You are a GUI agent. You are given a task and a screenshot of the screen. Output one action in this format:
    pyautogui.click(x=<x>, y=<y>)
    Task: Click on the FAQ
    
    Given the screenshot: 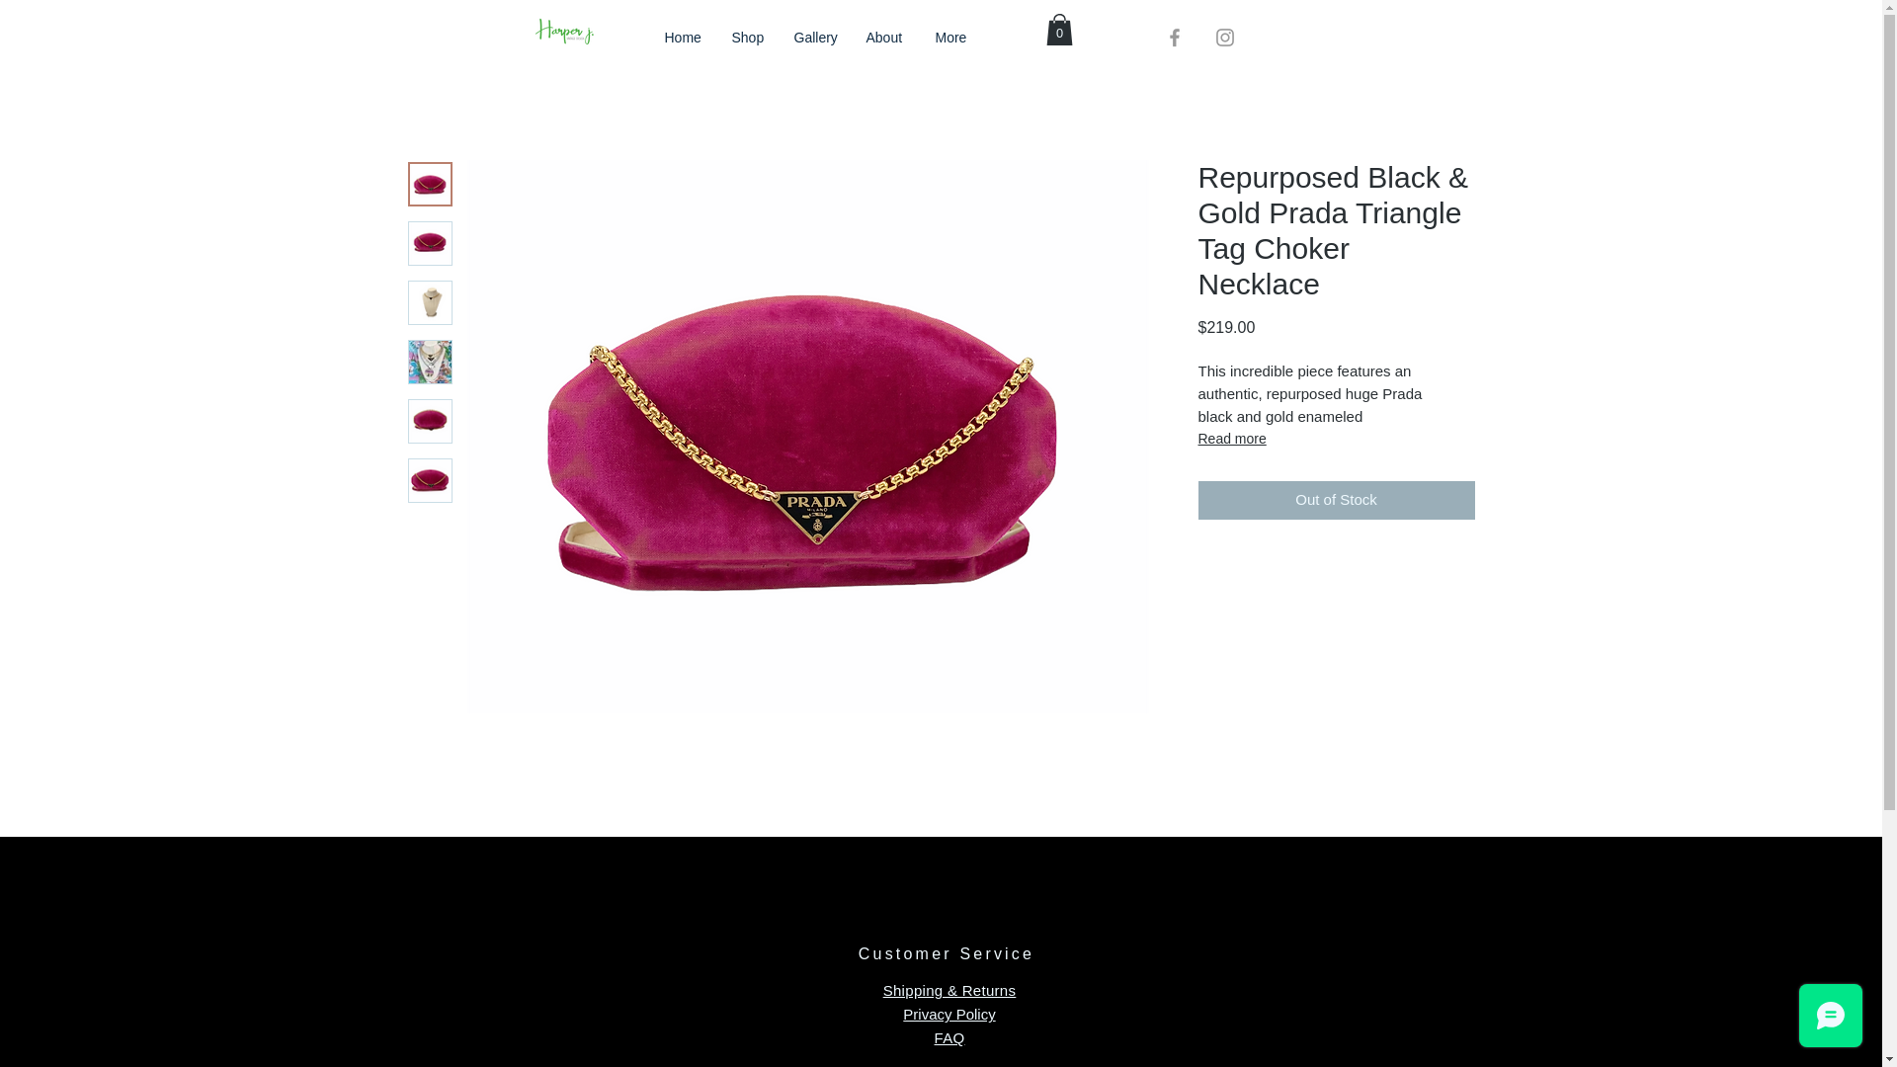 What is the action you would take?
    pyautogui.click(x=950, y=1037)
    